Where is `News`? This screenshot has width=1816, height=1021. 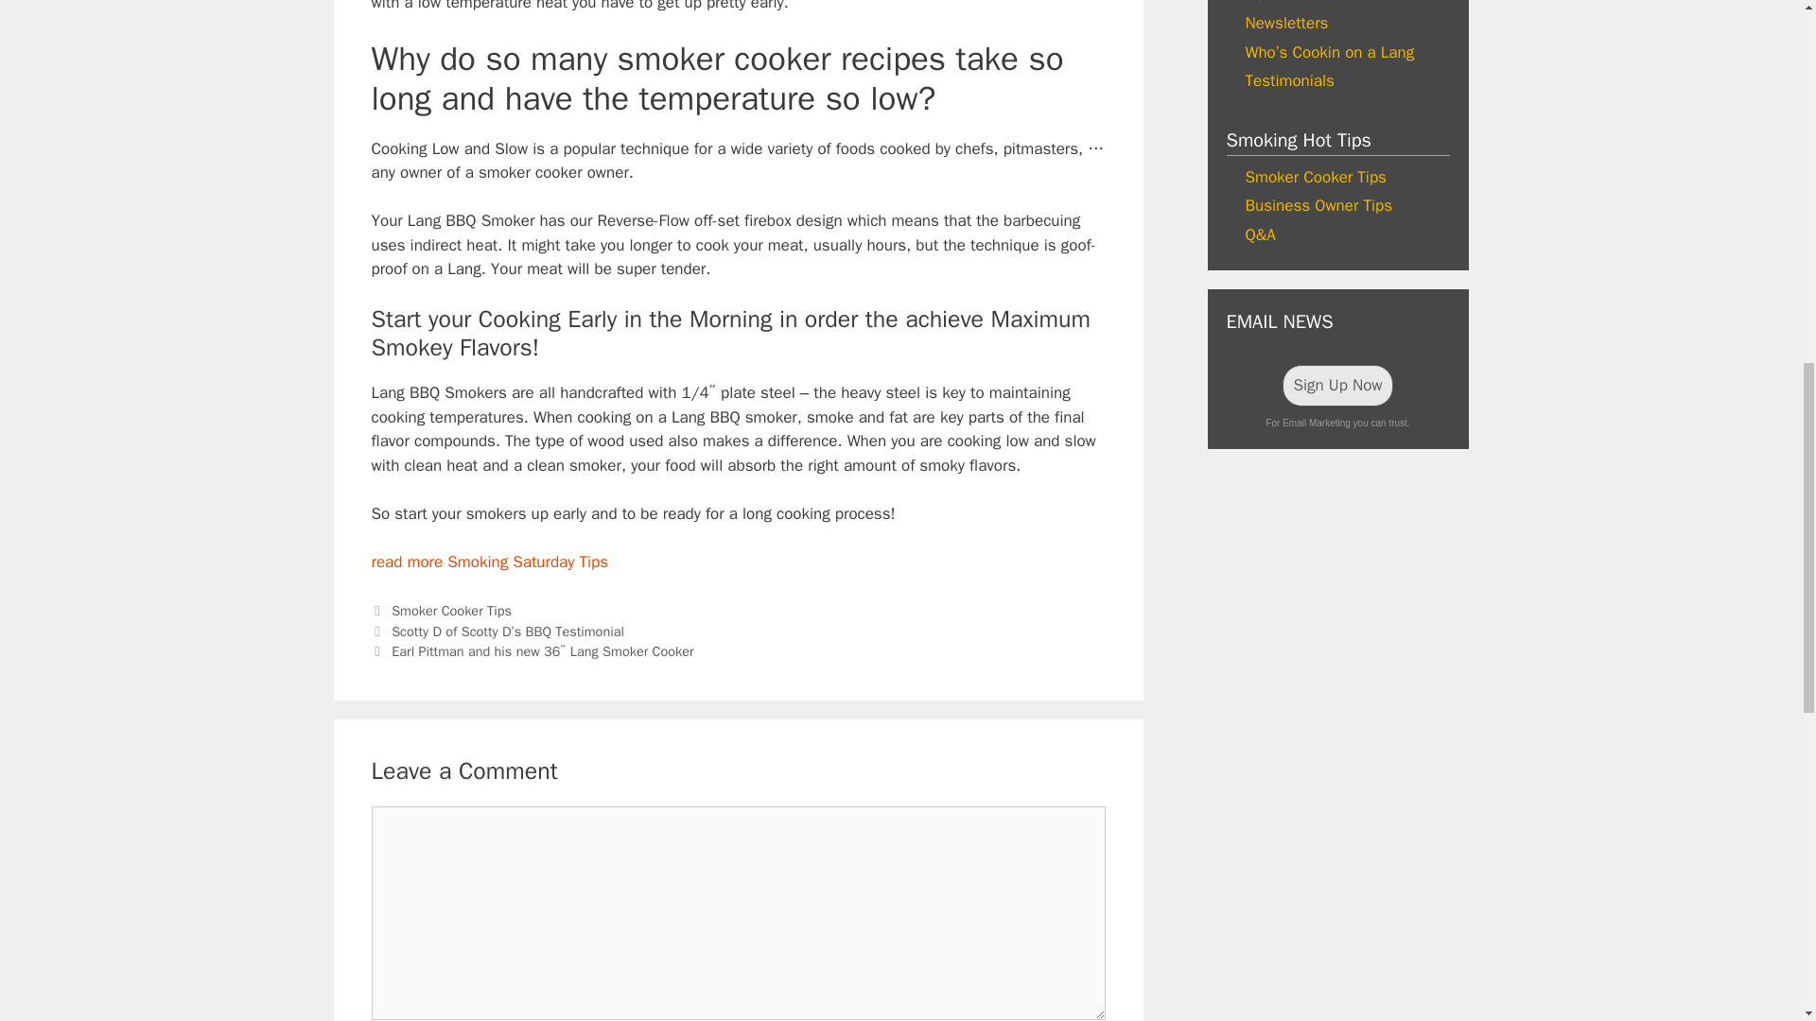
News is located at coordinates (1263, 2).